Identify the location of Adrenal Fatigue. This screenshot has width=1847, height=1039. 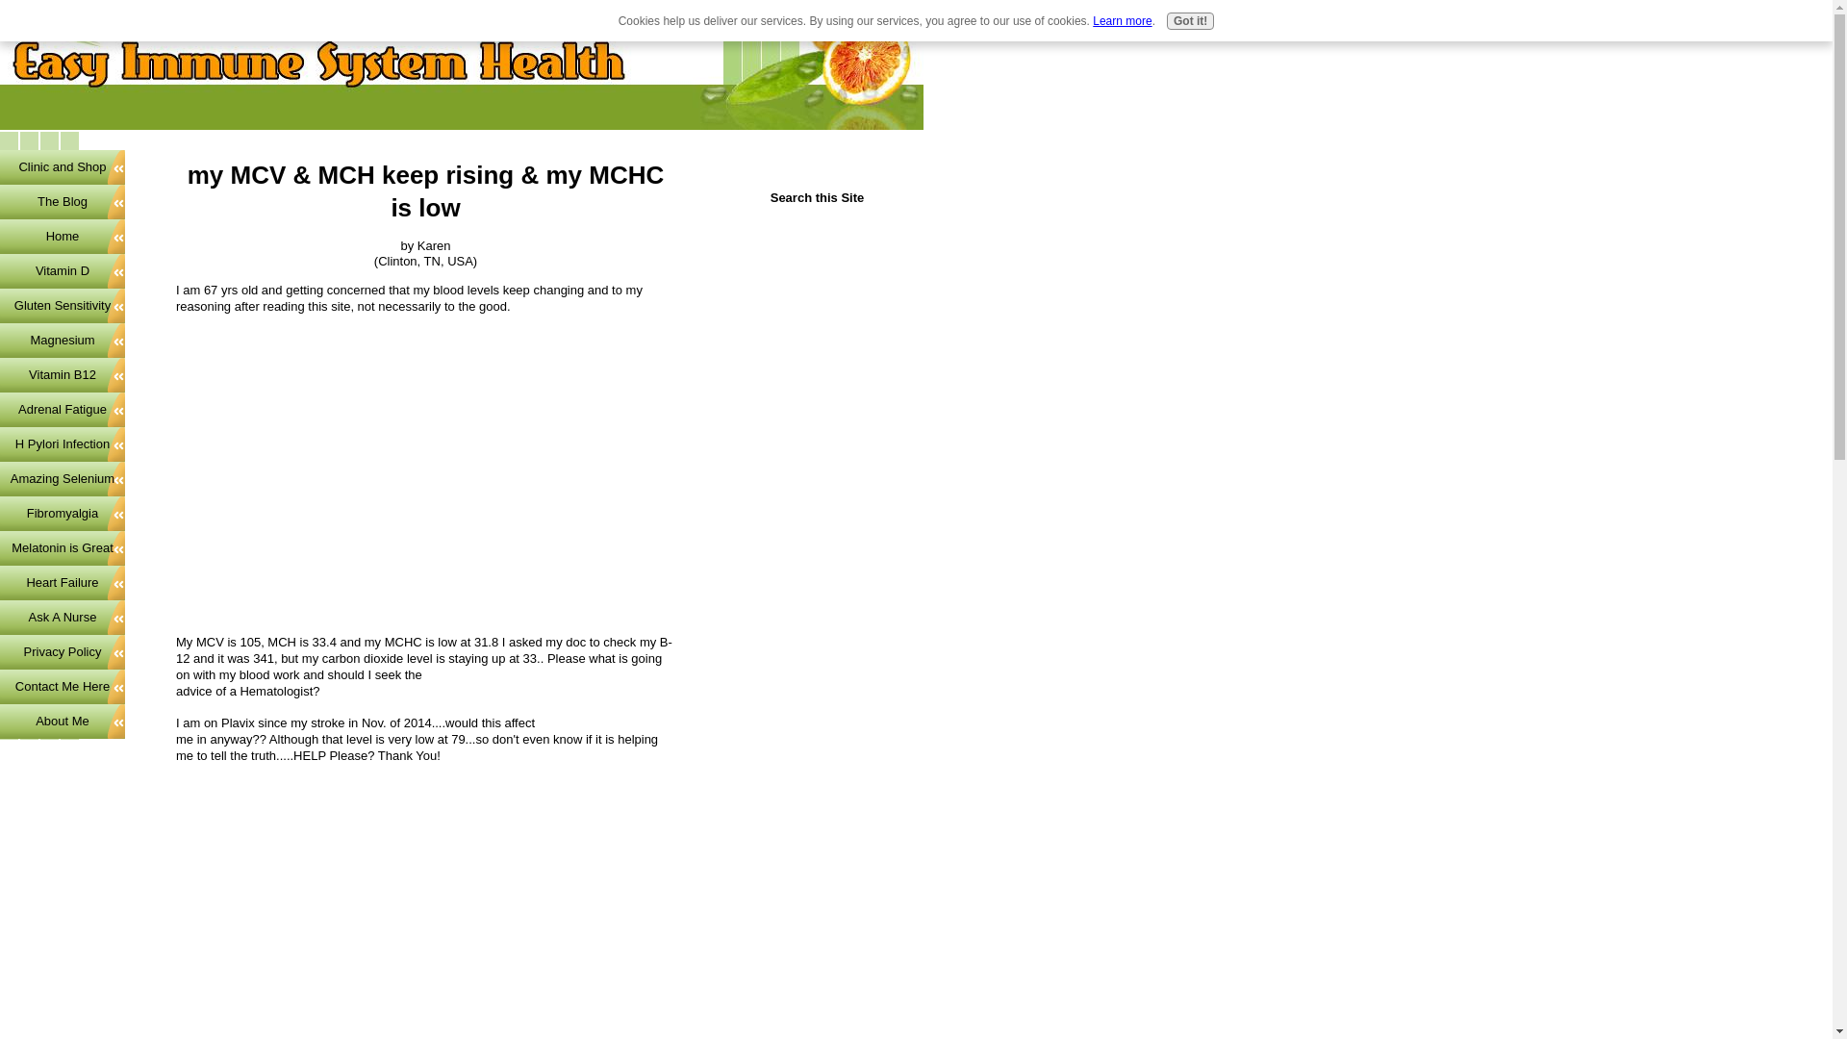
(63, 410).